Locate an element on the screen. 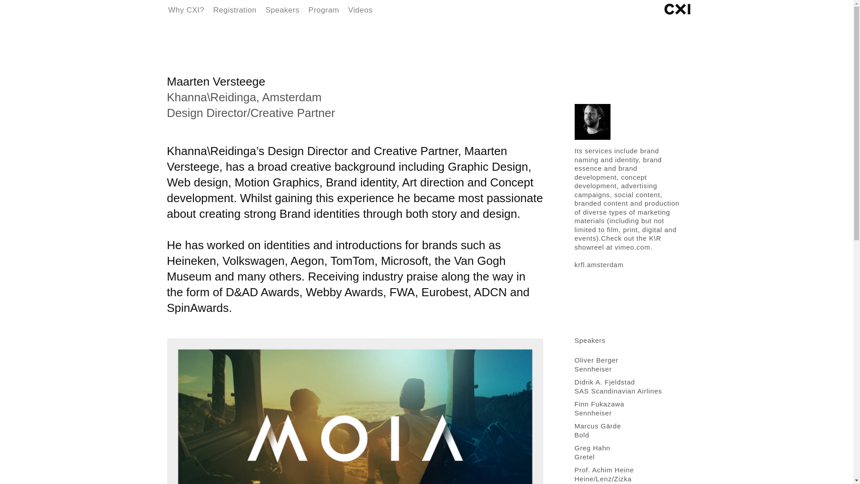  Program is located at coordinates (324, 10).